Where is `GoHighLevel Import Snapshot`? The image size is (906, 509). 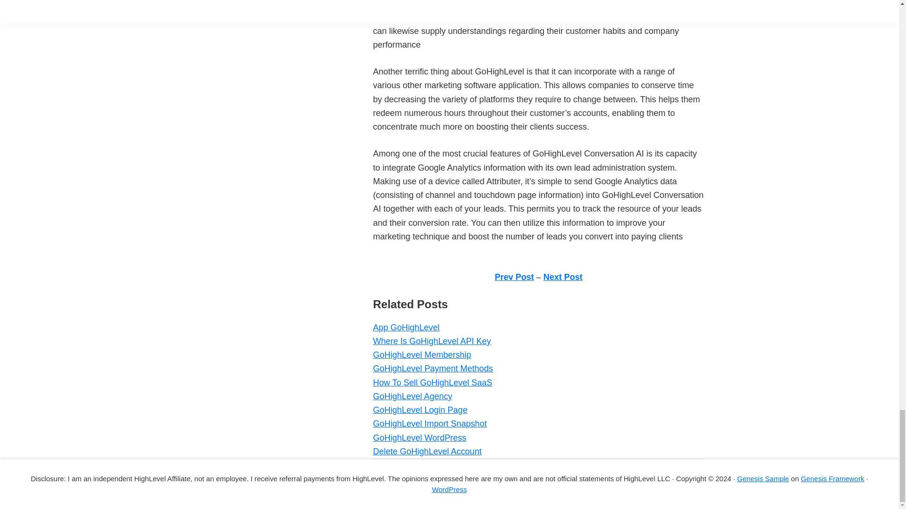 GoHighLevel Import Snapshot is located at coordinates (429, 423).